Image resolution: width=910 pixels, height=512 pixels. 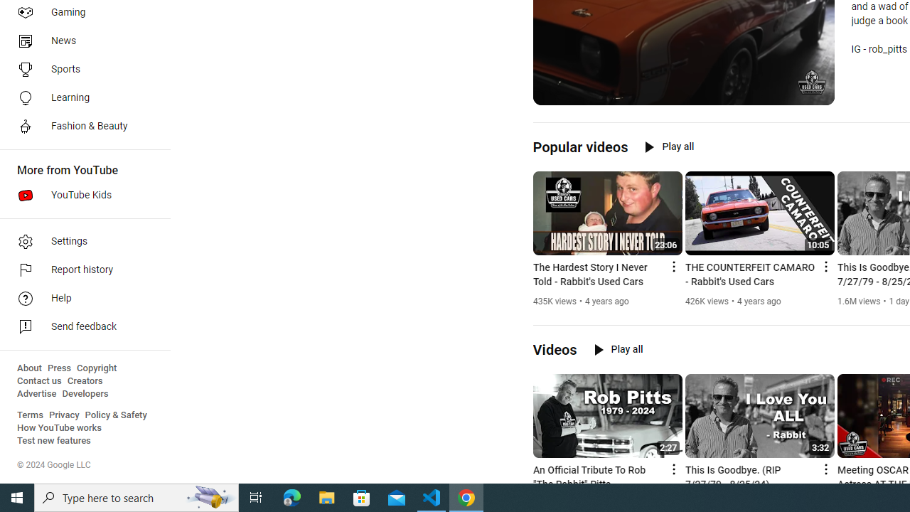 What do you see at coordinates (64, 415) in the screenshot?
I see `Privacy` at bounding box center [64, 415].